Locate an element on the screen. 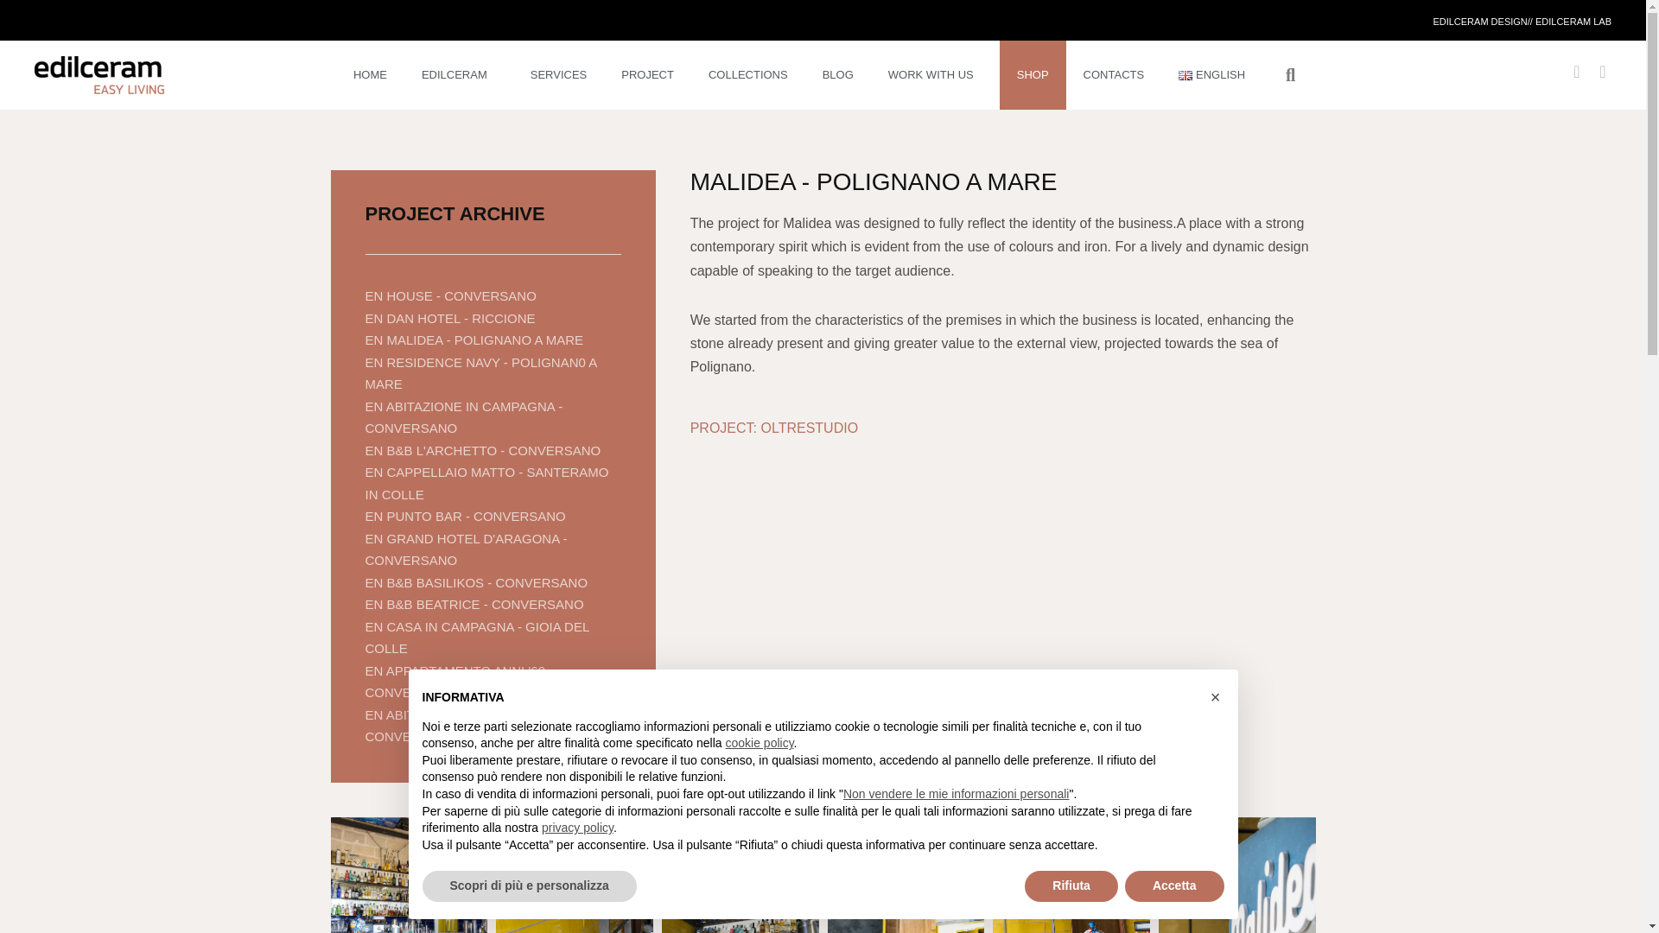 The width and height of the screenshot is (1659, 933). SERVICES is located at coordinates (558, 75).